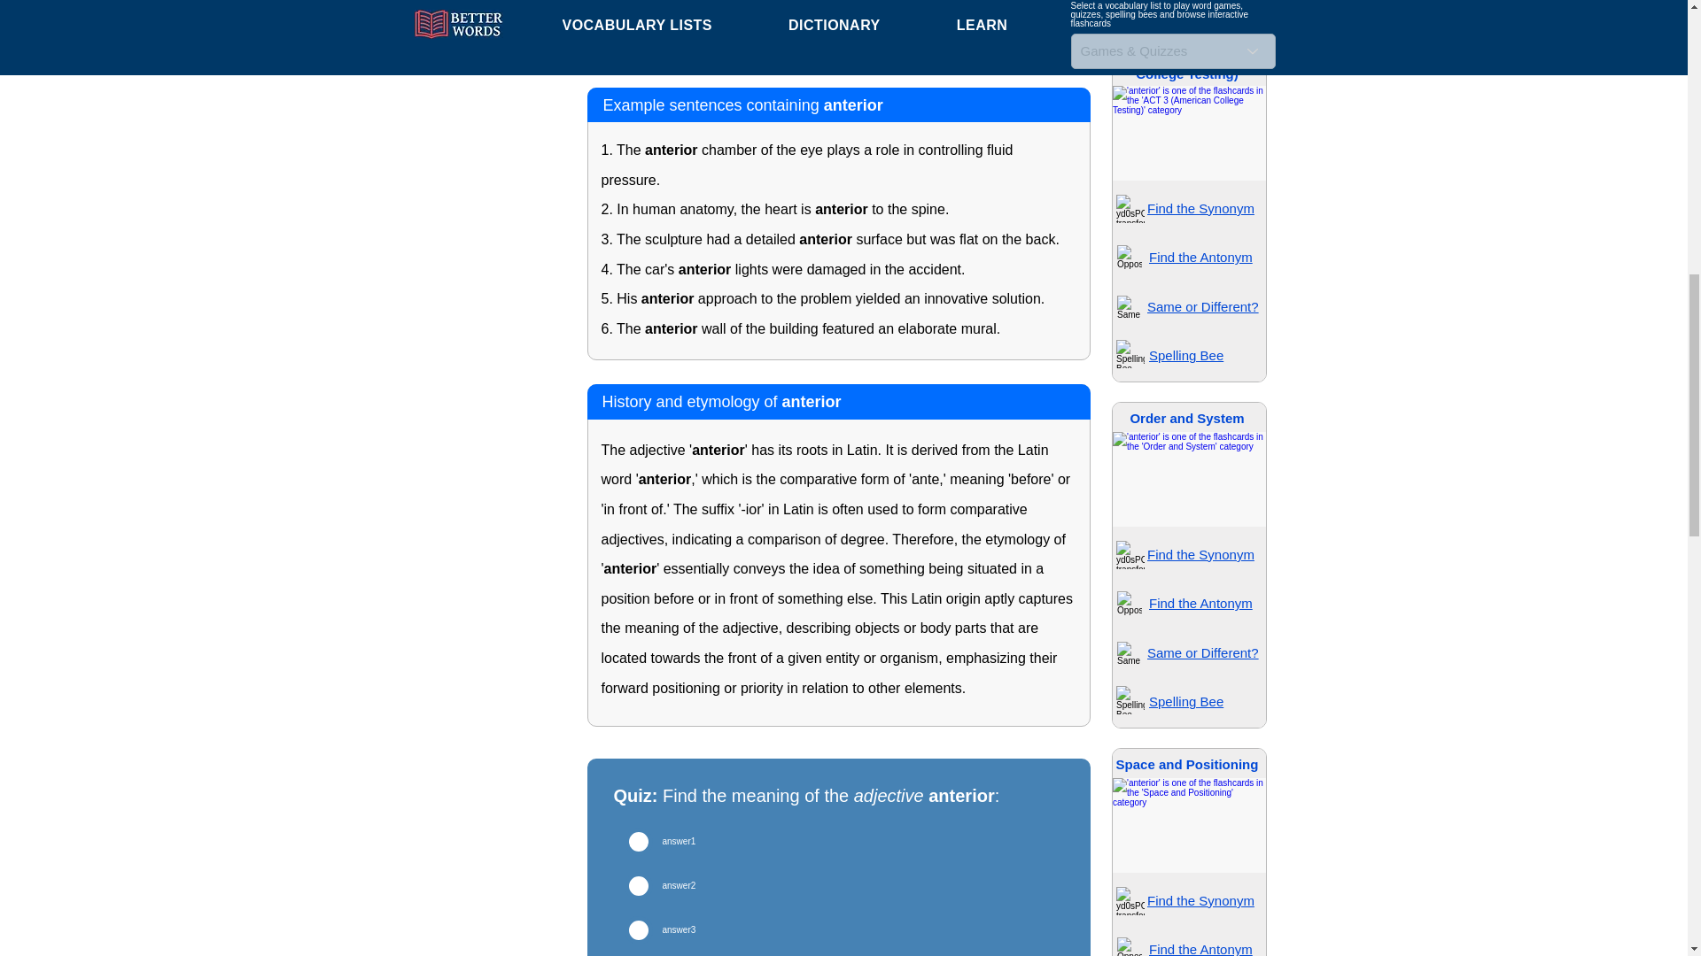  I want to click on Spelling Bee, so click(1185, 356).